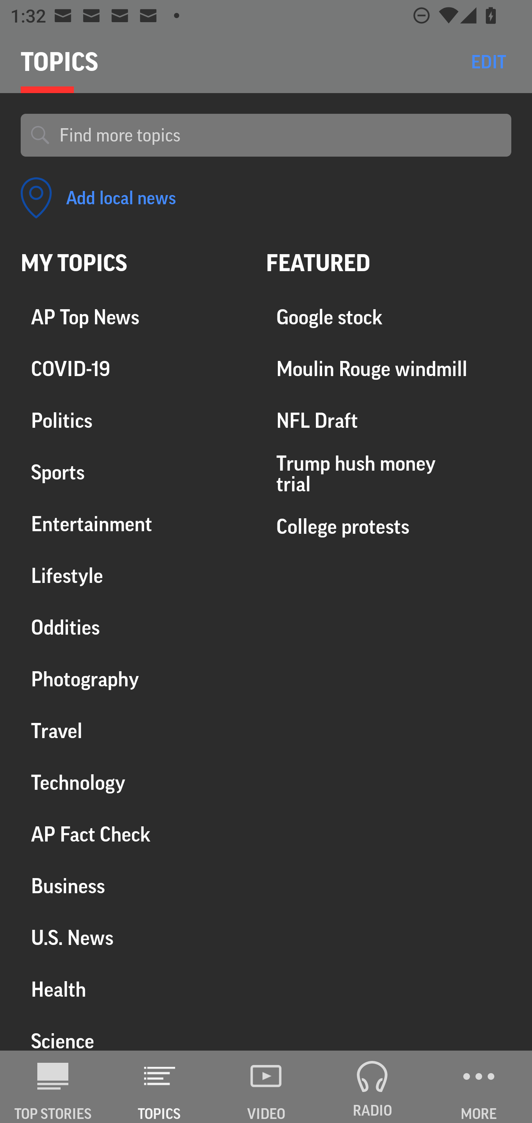  Describe the element at coordinates (389, 369) in the screenshot. I see `Moulin Rouge windmill` at that location.